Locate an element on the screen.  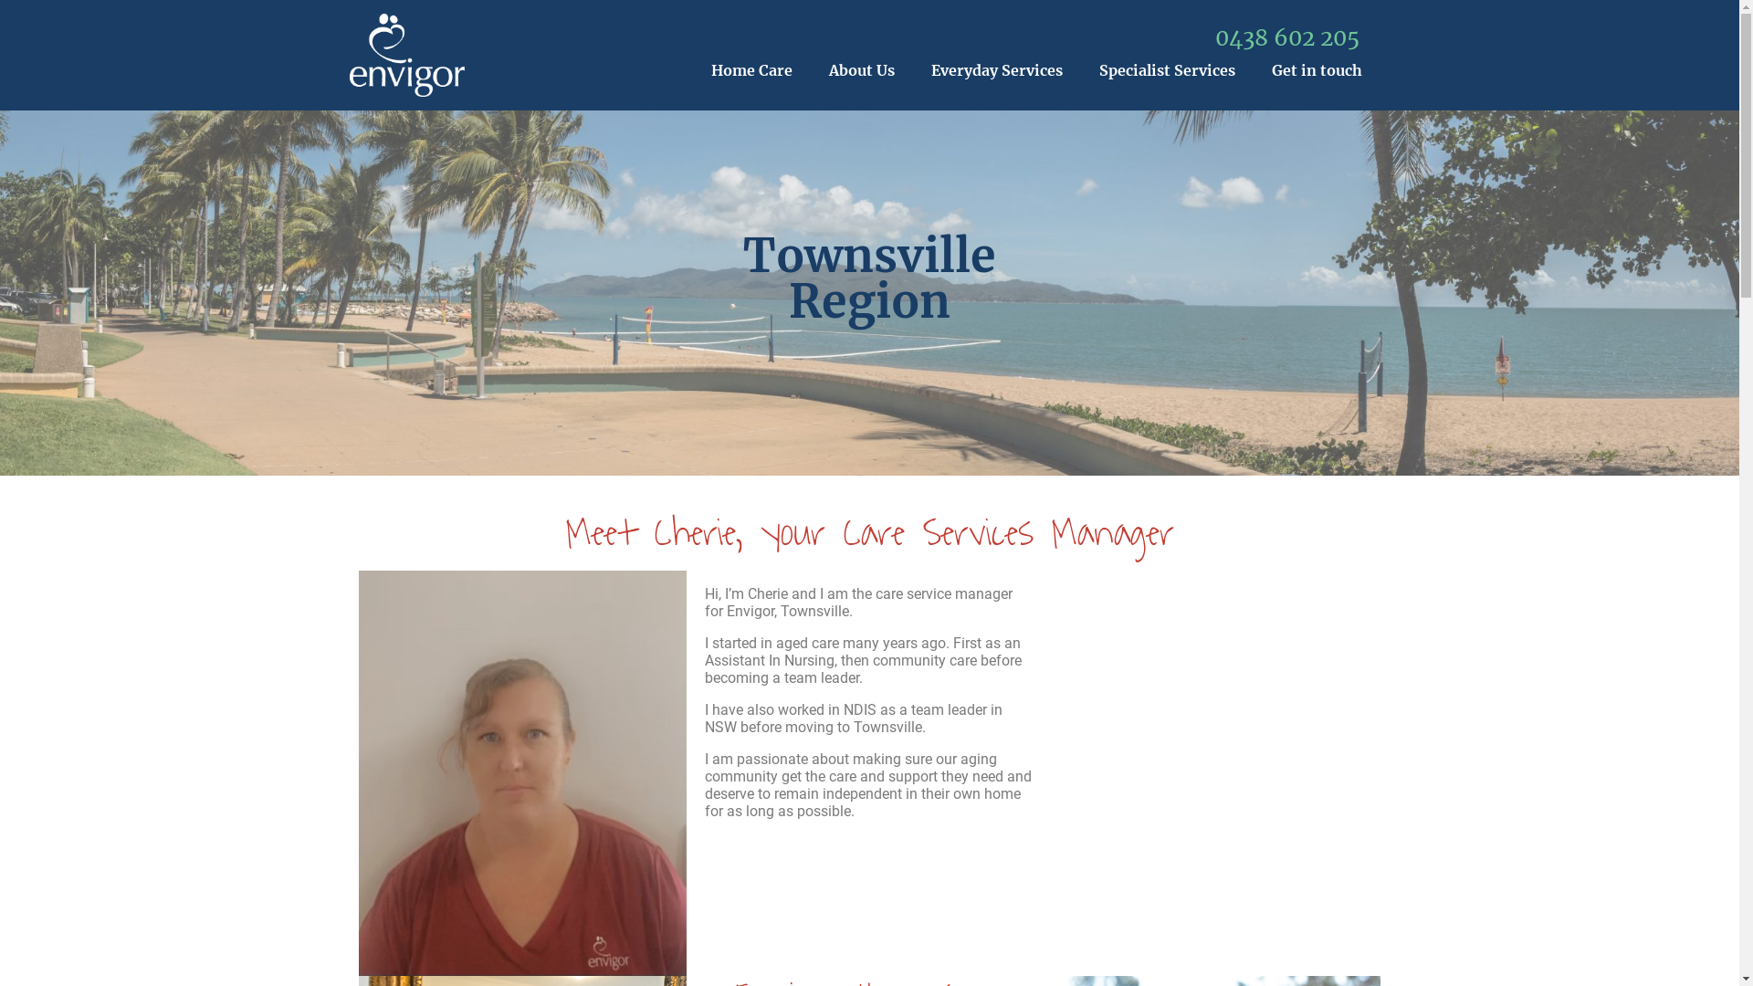
Get in touch is located at coordinates (1317, 70).